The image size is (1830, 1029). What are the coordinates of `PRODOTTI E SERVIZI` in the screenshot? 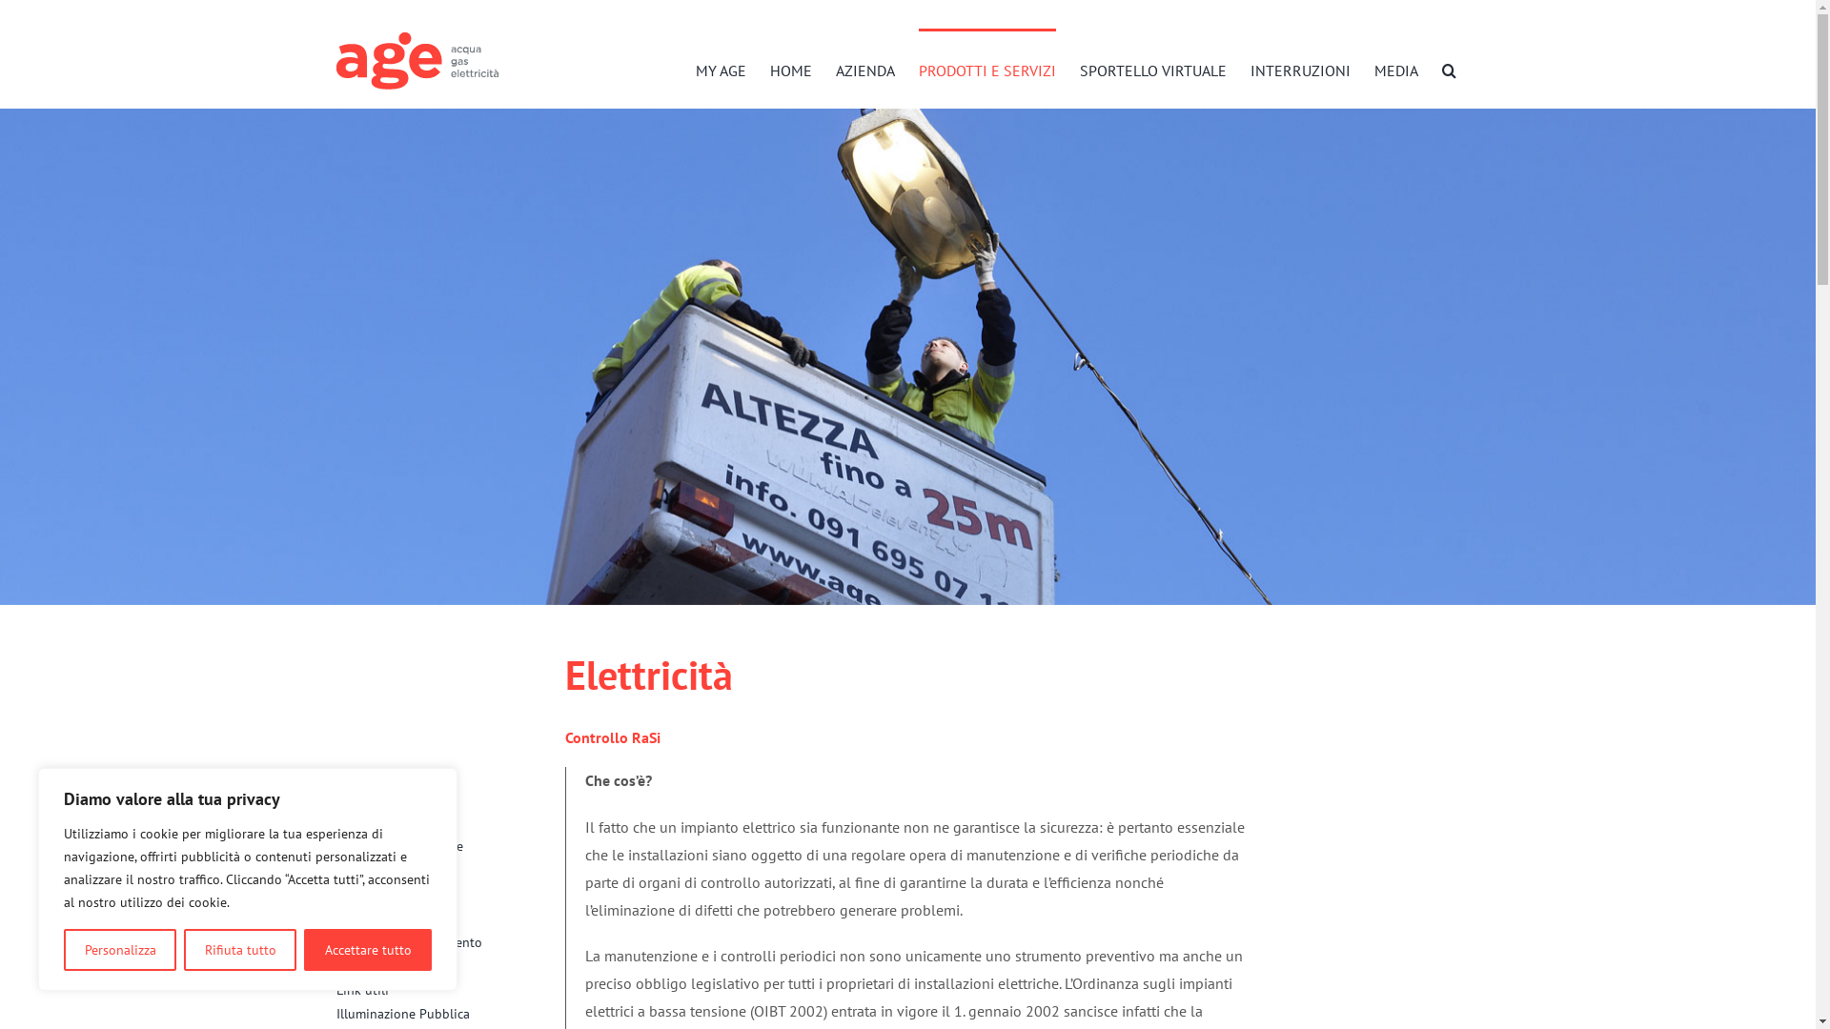 It's located at (987, 69).